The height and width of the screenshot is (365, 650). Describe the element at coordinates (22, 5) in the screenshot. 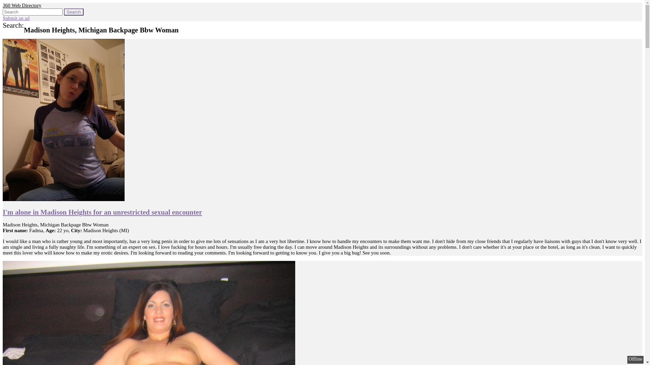

I see `360 Web Directory` at that location.